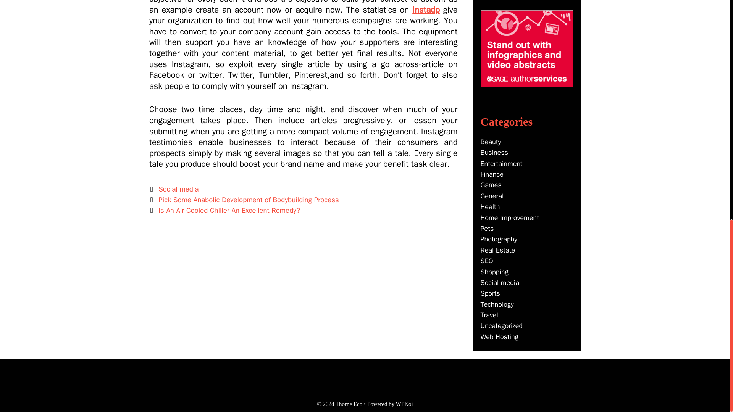 The width and height of the screenshot is (733, 412). I want to click on Shopping, so click(494, 272).